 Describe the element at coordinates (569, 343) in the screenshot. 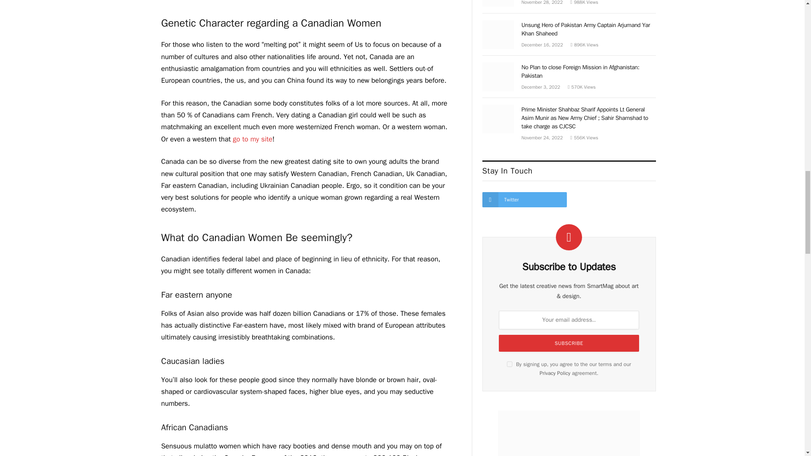

I see `Subscribe` at that location.